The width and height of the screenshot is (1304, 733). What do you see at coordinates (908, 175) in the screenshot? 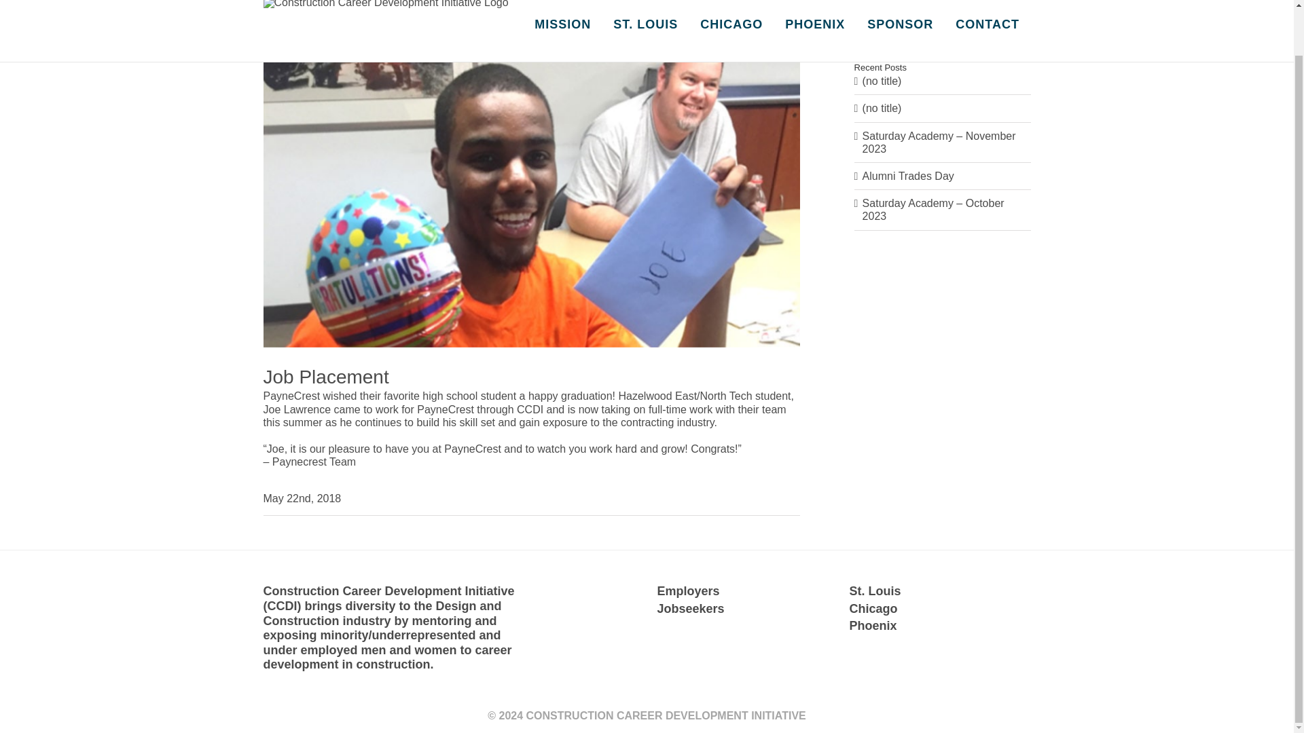
I see `Alumni Trades Day` at bounding box center [908, 175].